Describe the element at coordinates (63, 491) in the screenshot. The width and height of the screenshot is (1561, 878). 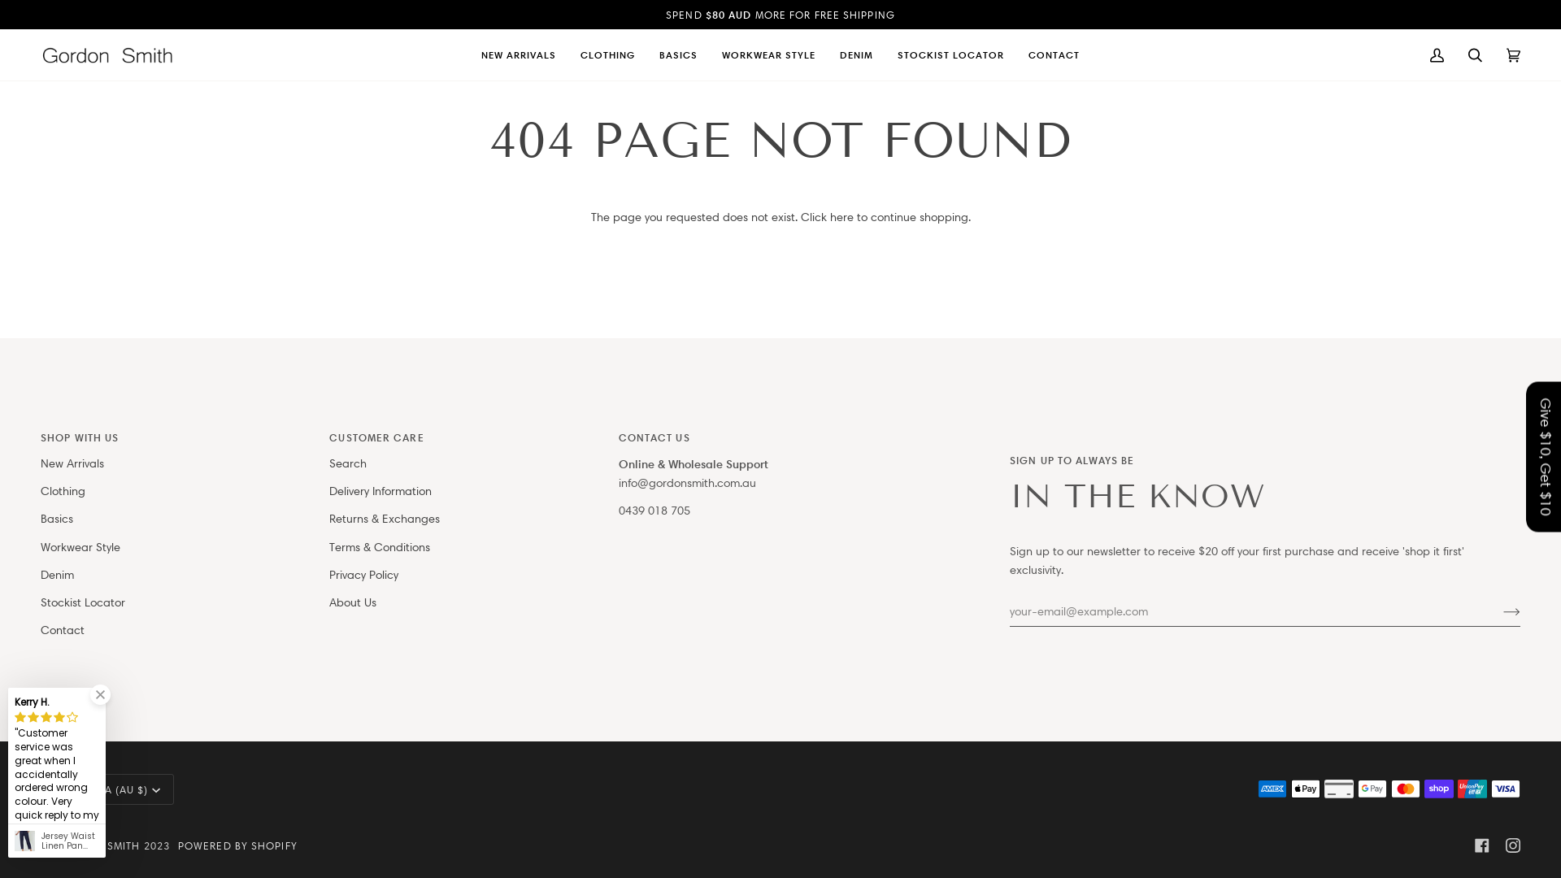
I see `Clothing` at that location.